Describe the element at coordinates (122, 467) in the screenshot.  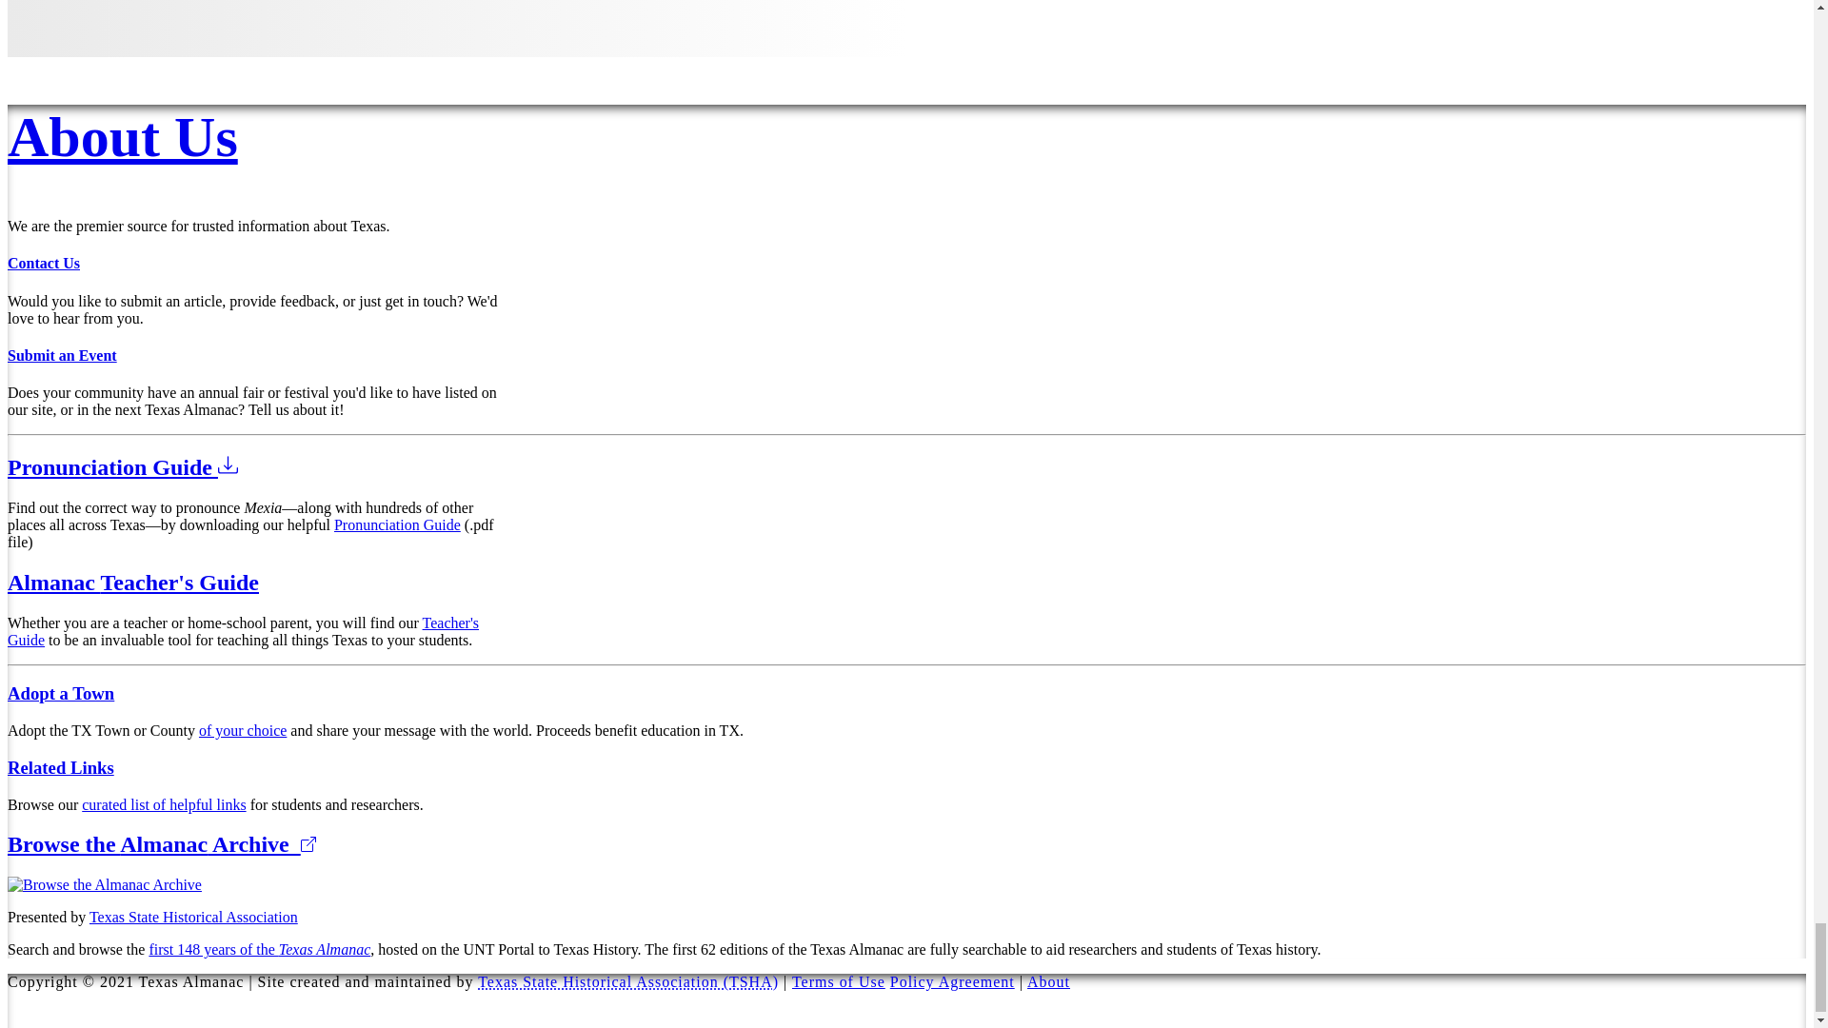
I see `Pronunciation Guide` at that location.